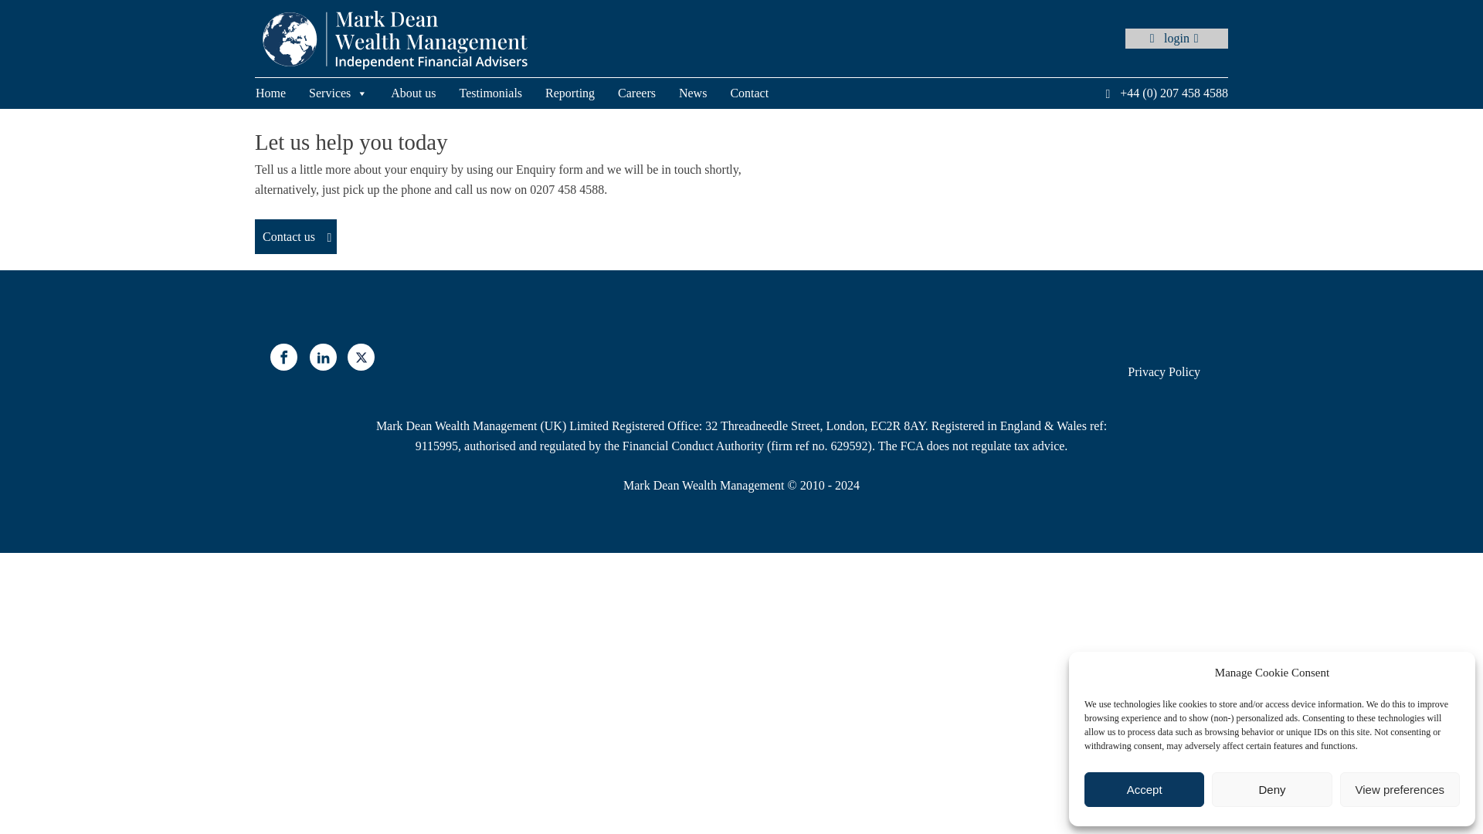 This screenshot has height=834, width=1483. What do you see at coordinates (1176, 38) in the screenshot?
I see `login` at bounding box center [1176, 38].